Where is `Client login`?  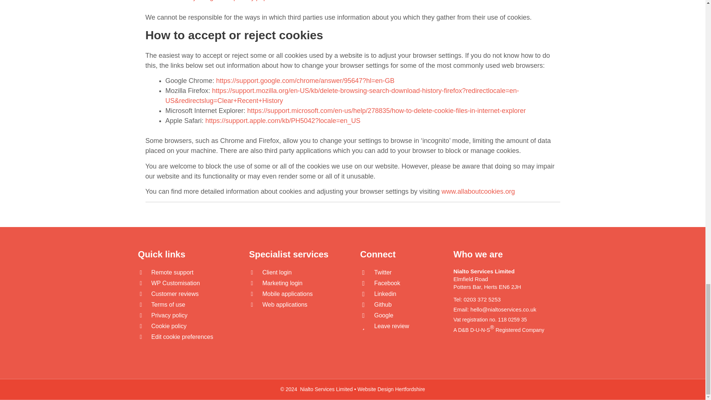 Client login is located at coordinates (277, 272).